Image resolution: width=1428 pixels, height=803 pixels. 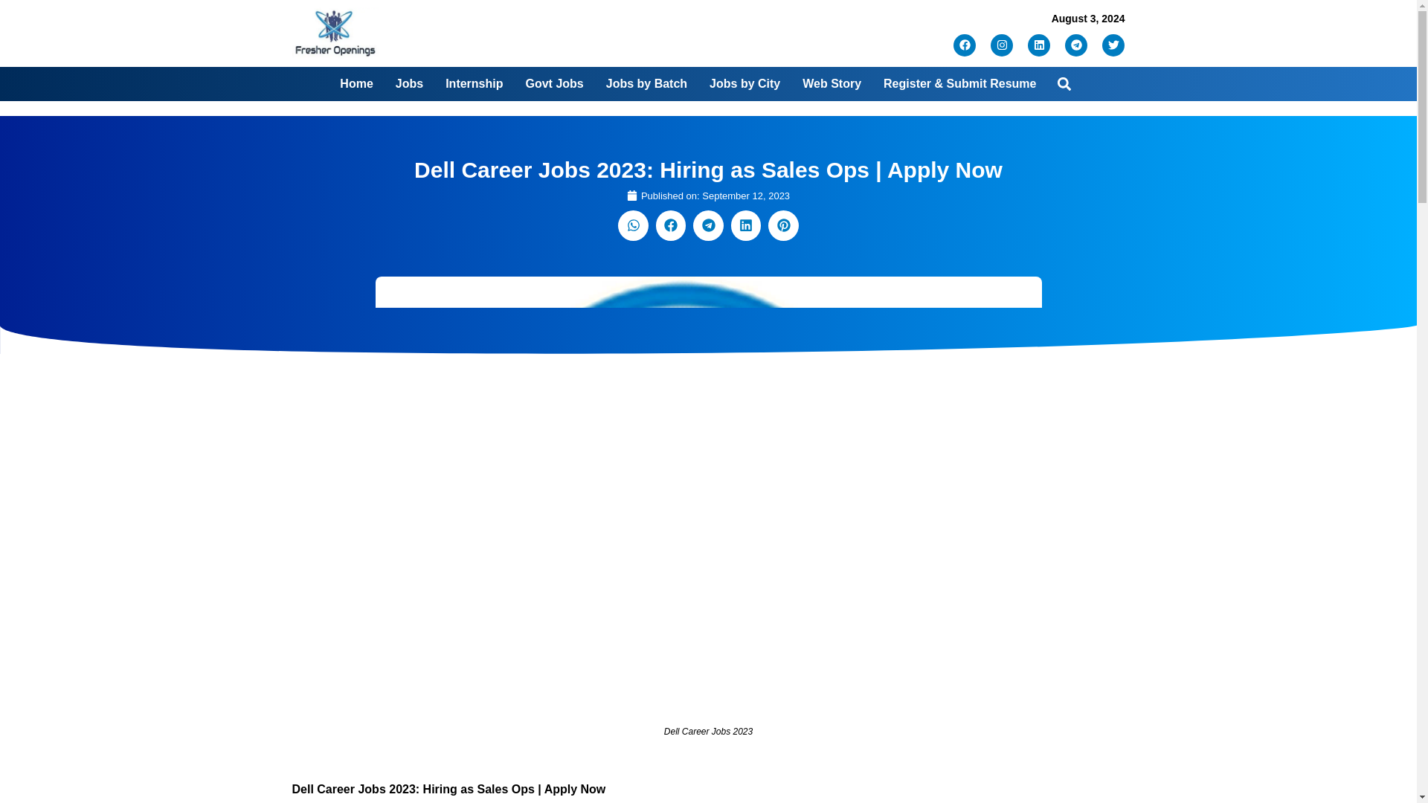 What do you see at coordinates (744, 83) in the screenshot?
I see `Jobs by City` at bounding box center [744, 83].